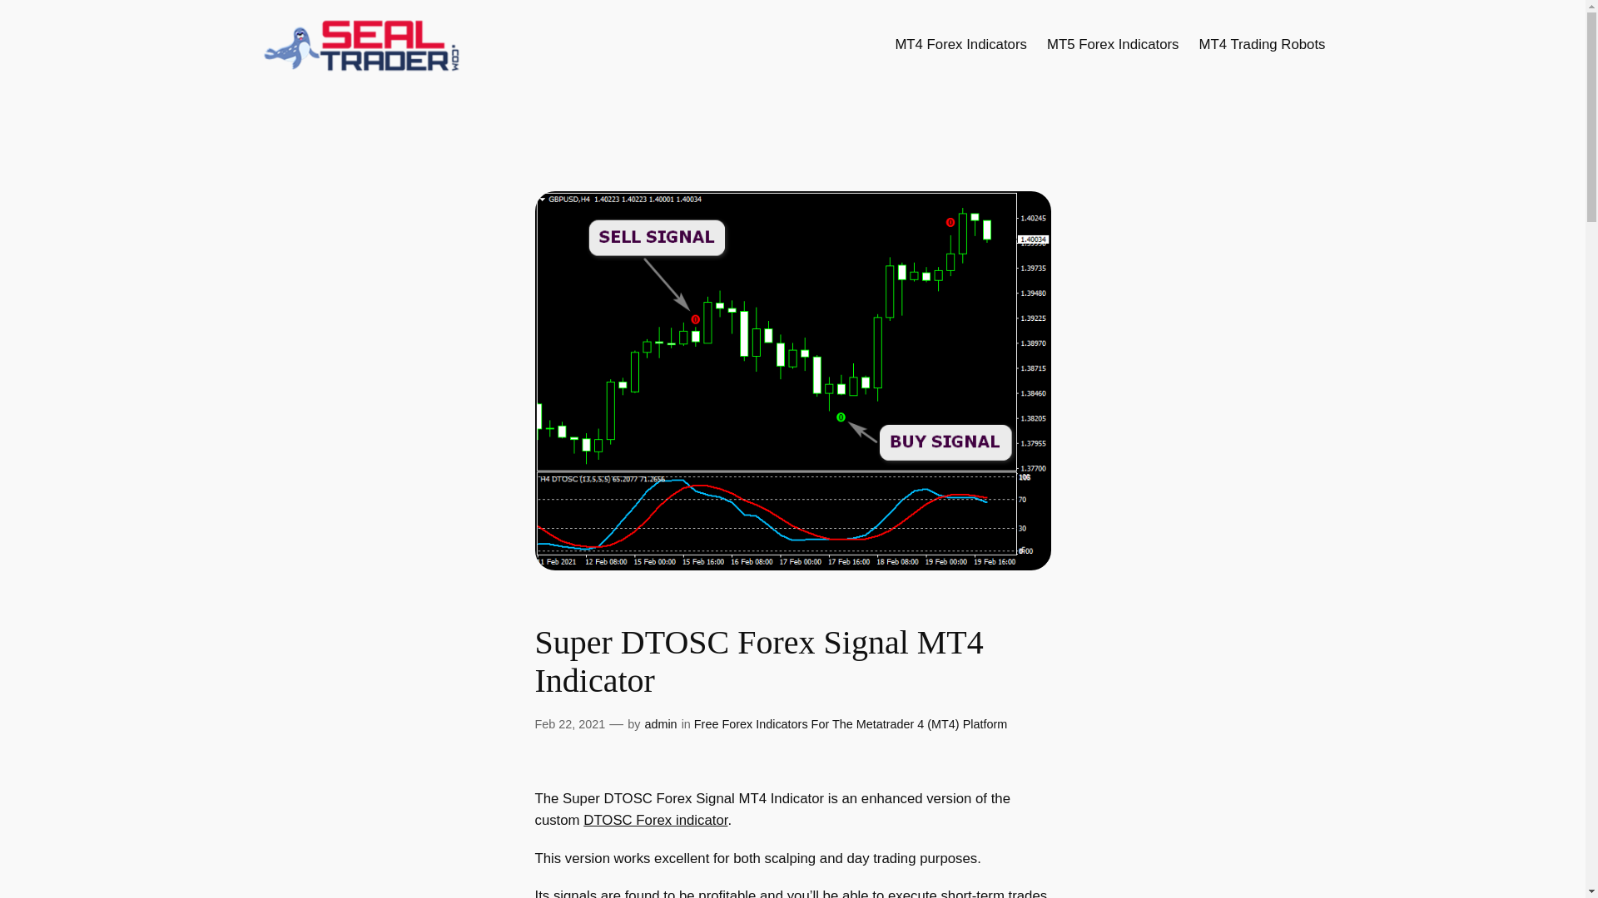 This screenshot has height=898, width=1598. Describe the element at coordinates (569, 723) in the screenshot. I see `Feb 22, 2021` at that location.